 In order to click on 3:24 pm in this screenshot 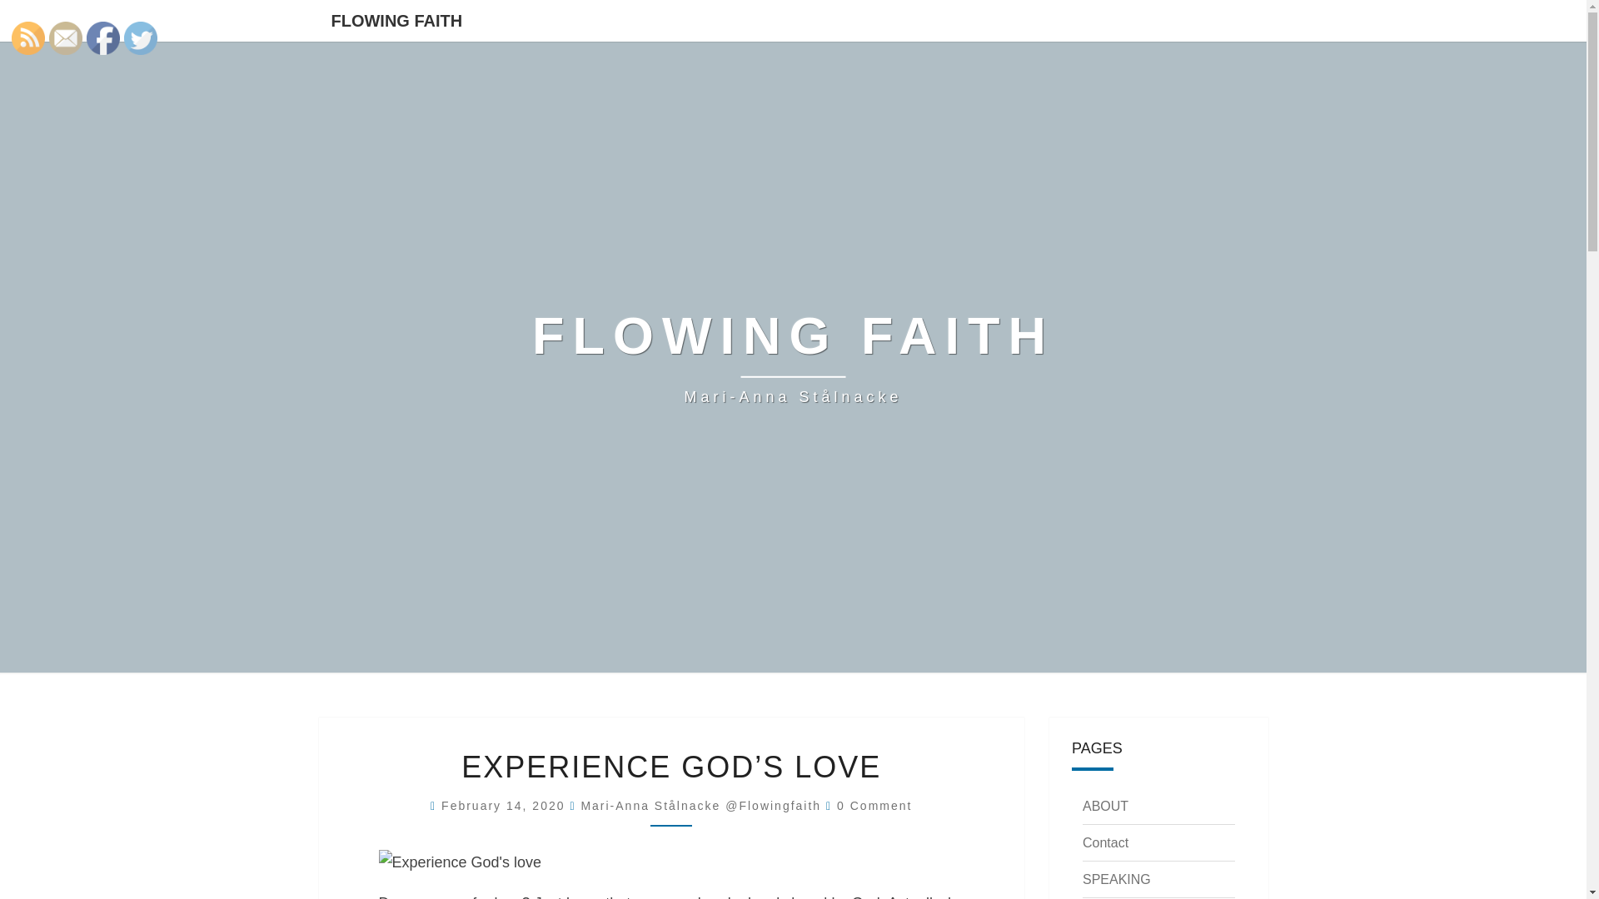, I will do `click(505, 806)`.